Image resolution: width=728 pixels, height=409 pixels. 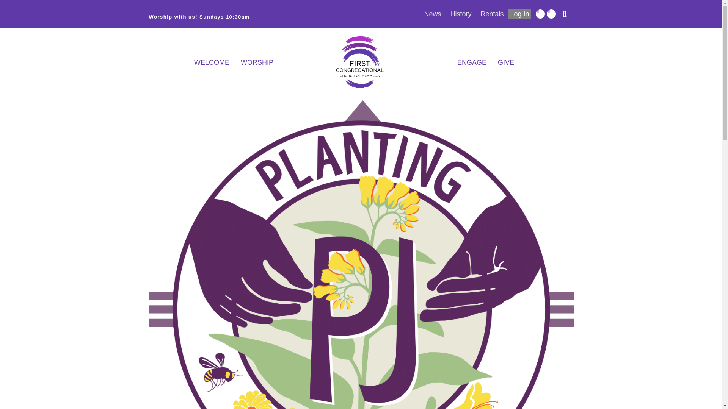 I want to click on WELCOME, so click(x=212, y=62).